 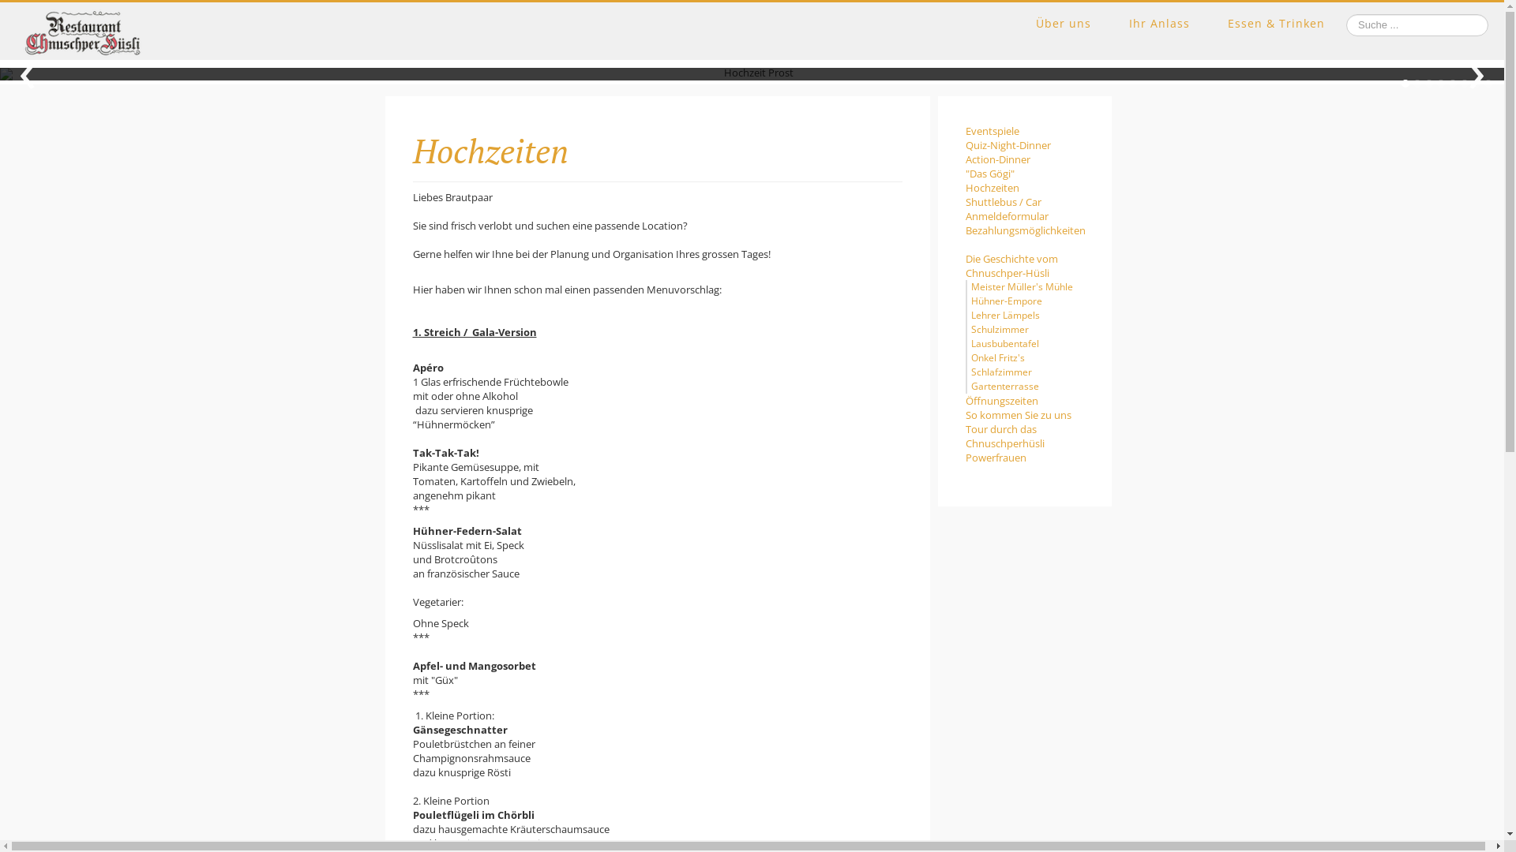 What do you see at coordinates (1001, 364) in the screenshot?
I see `Onkel Fritz's Schlafzimmer` at bounding box center [1001, 364].